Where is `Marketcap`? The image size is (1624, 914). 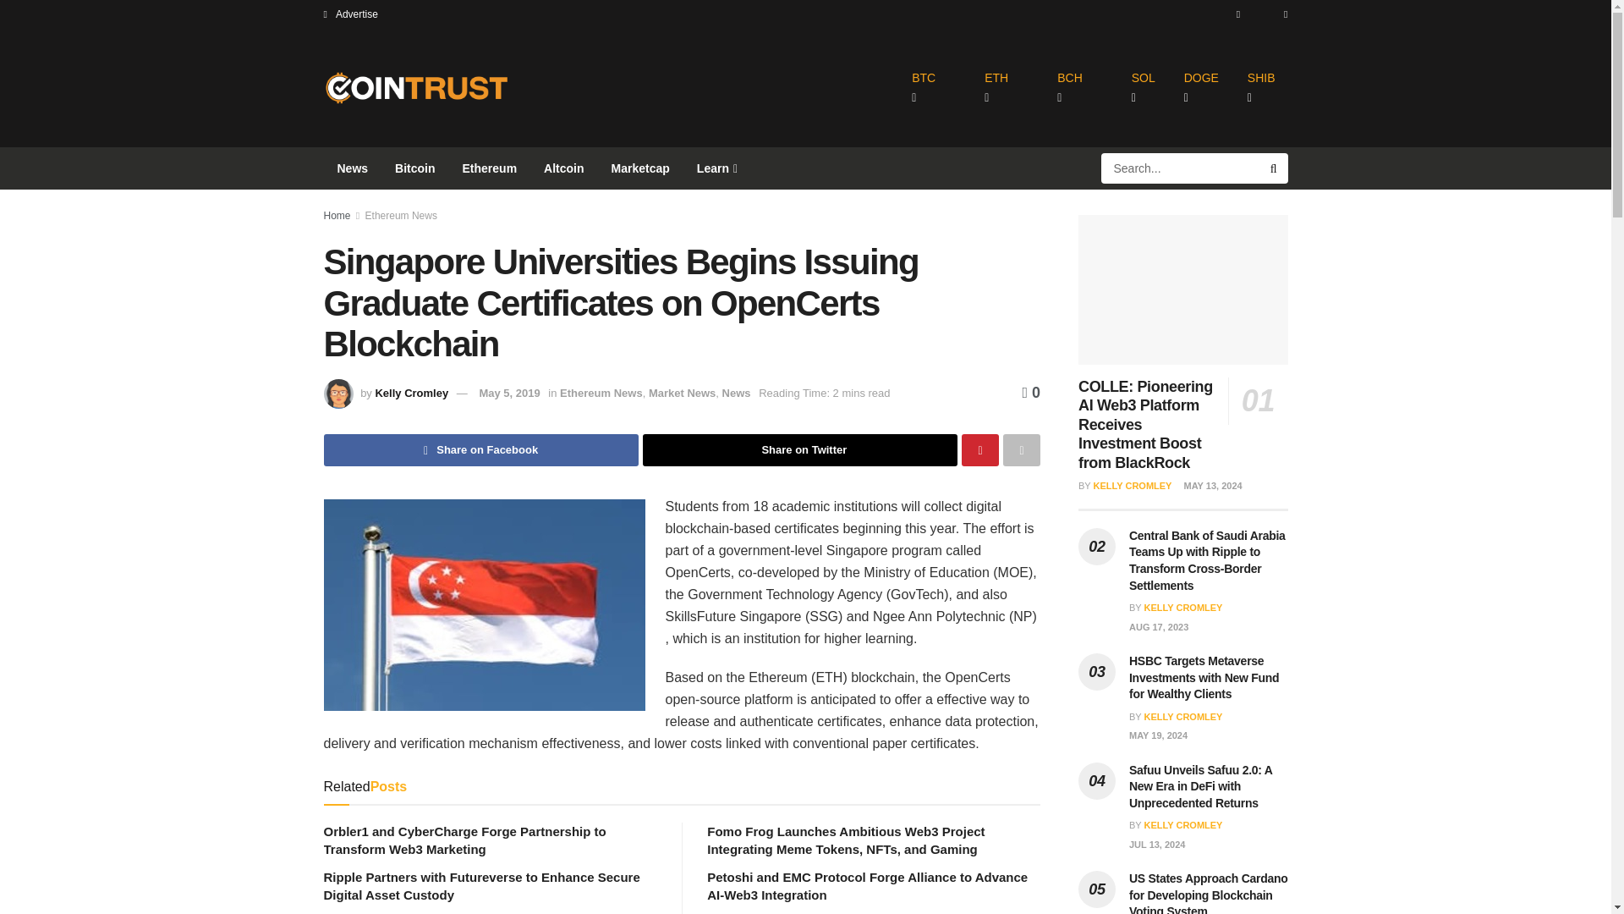
Marketcap is located at coordinates (640, 168).